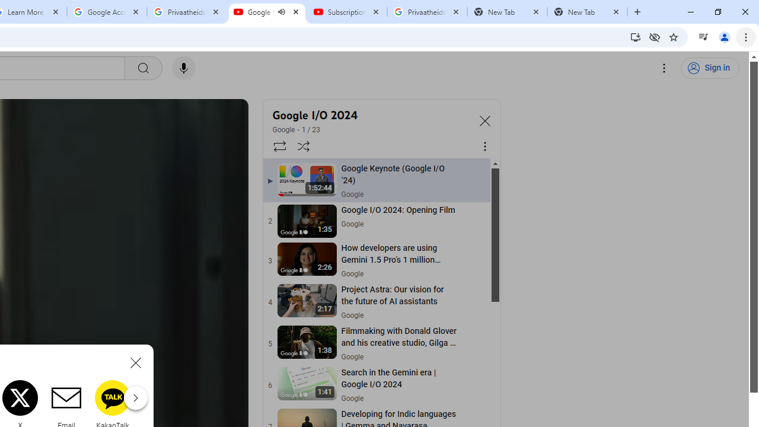 The image size is (759, 427). I want to click on Google I/O 2024, so click(371, 115).